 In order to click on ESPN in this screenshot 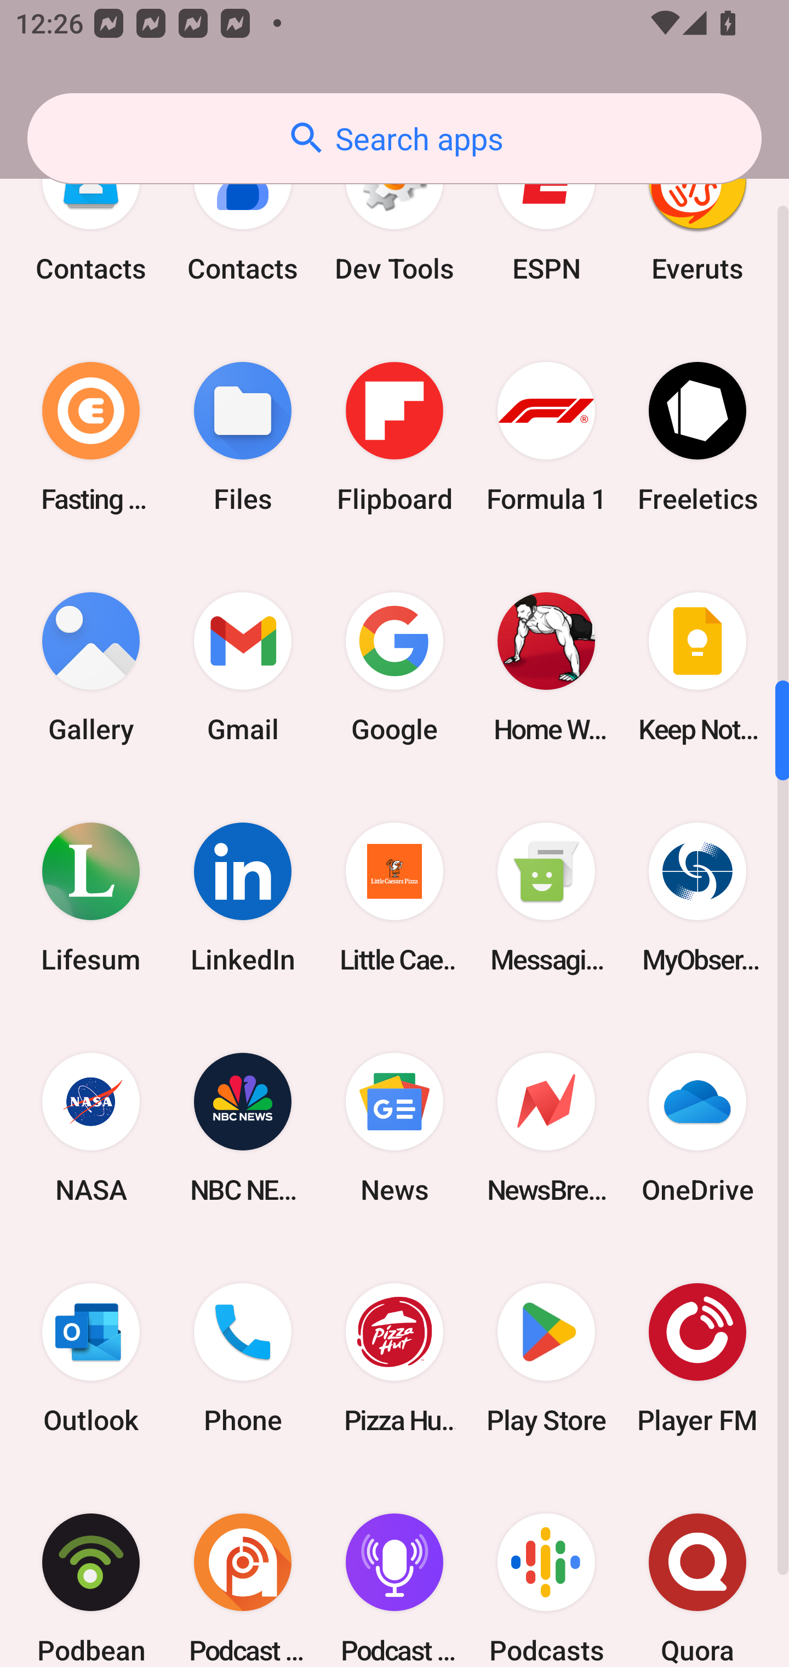, I will do `click(546, 216)`.